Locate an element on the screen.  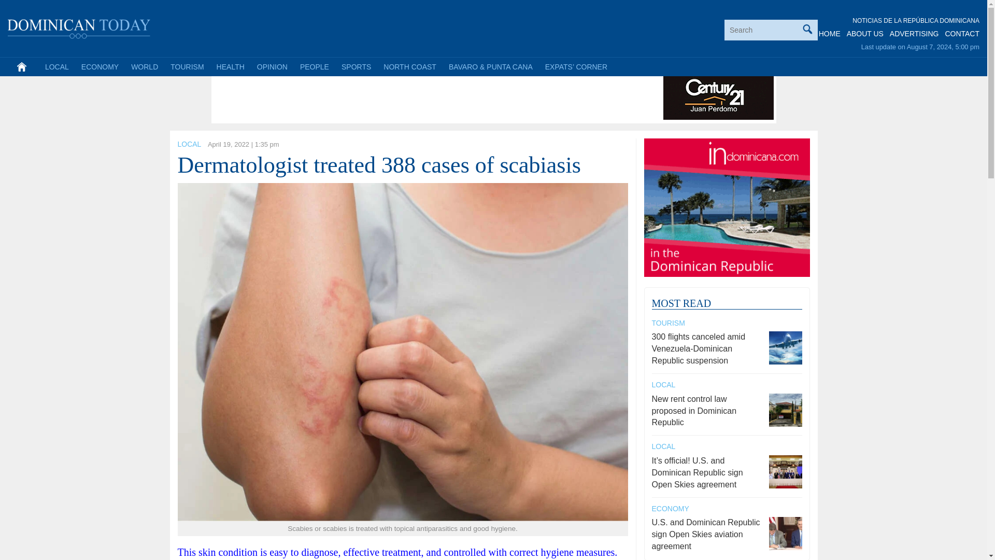
WORLD is located at coordinates (144, 66).